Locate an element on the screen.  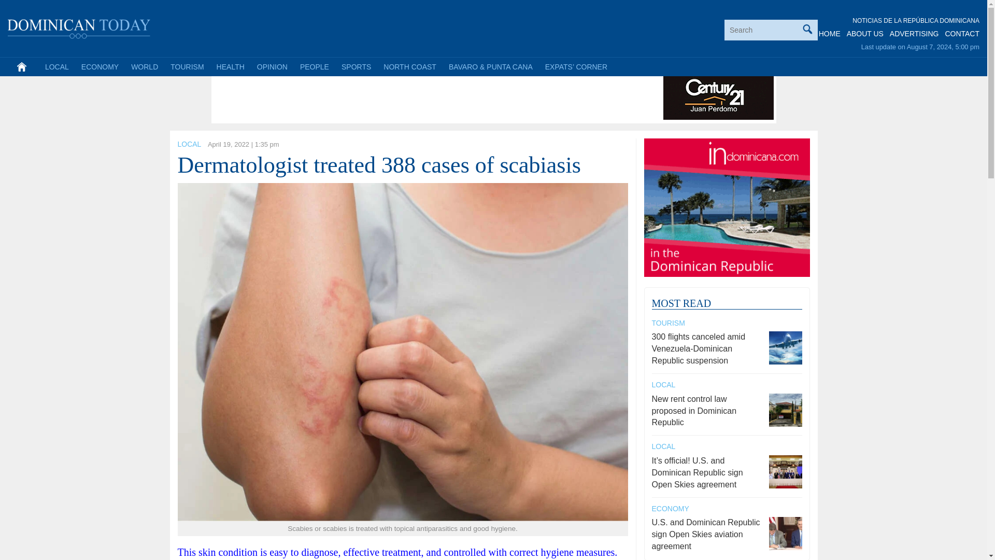
WORLD is located at coordinates (144, 66).